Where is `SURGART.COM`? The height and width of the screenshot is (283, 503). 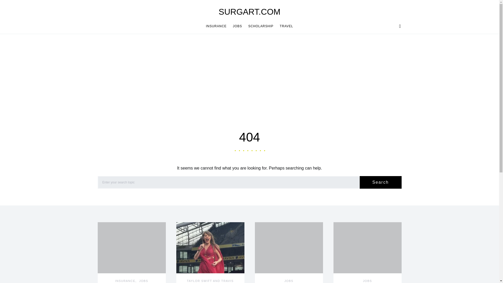 SURGART.COM is located at coordinates (250, 12).